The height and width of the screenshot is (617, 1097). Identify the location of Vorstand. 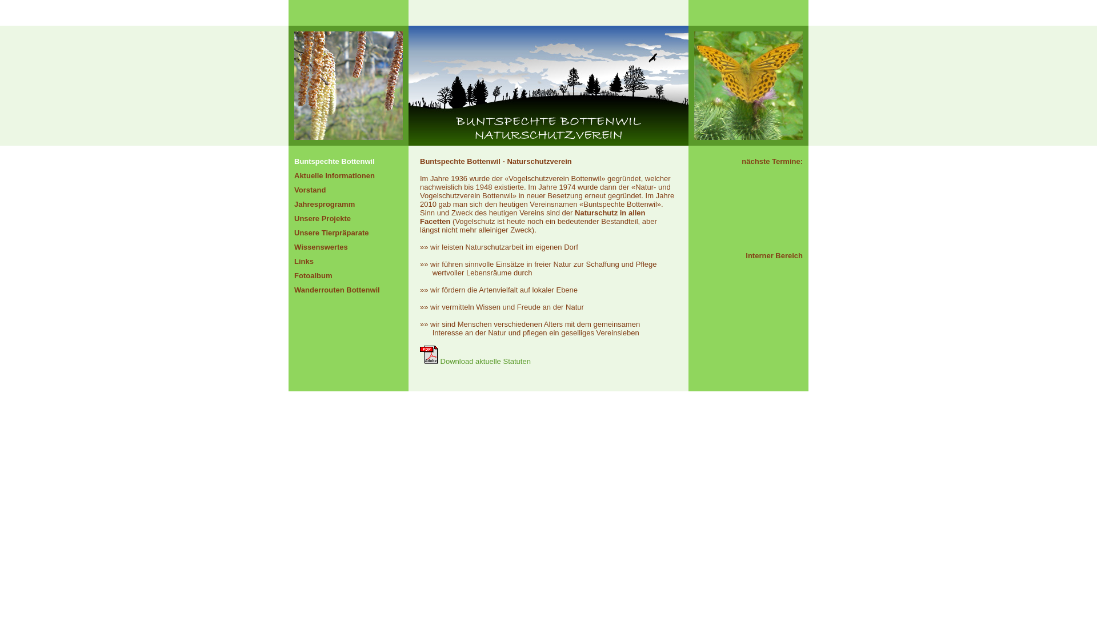
(310, 190).